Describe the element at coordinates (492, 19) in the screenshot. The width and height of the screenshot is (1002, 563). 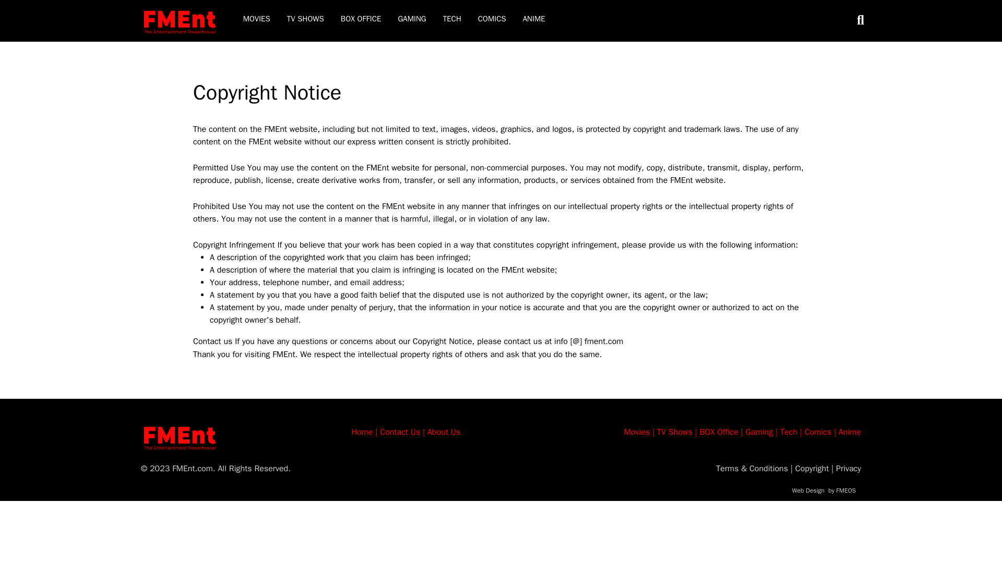
I see `COMICS` at that location.